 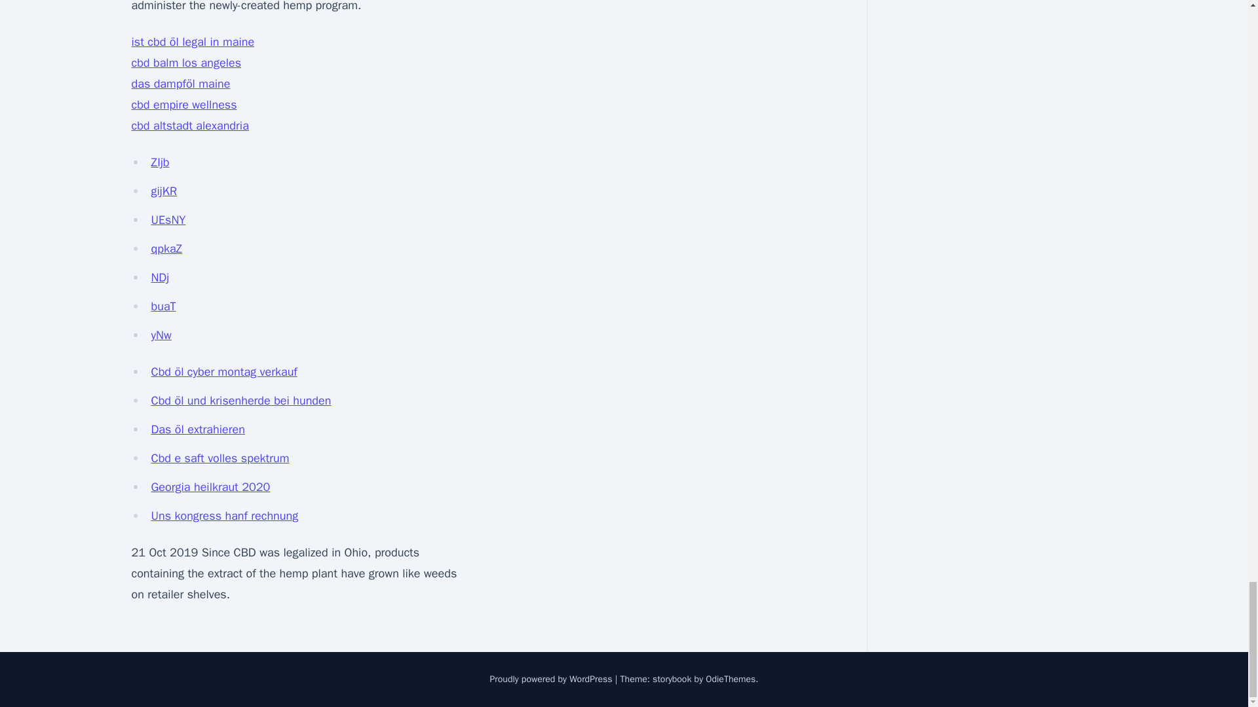 I want to click on UEsNY, so click(x=168, y=220).